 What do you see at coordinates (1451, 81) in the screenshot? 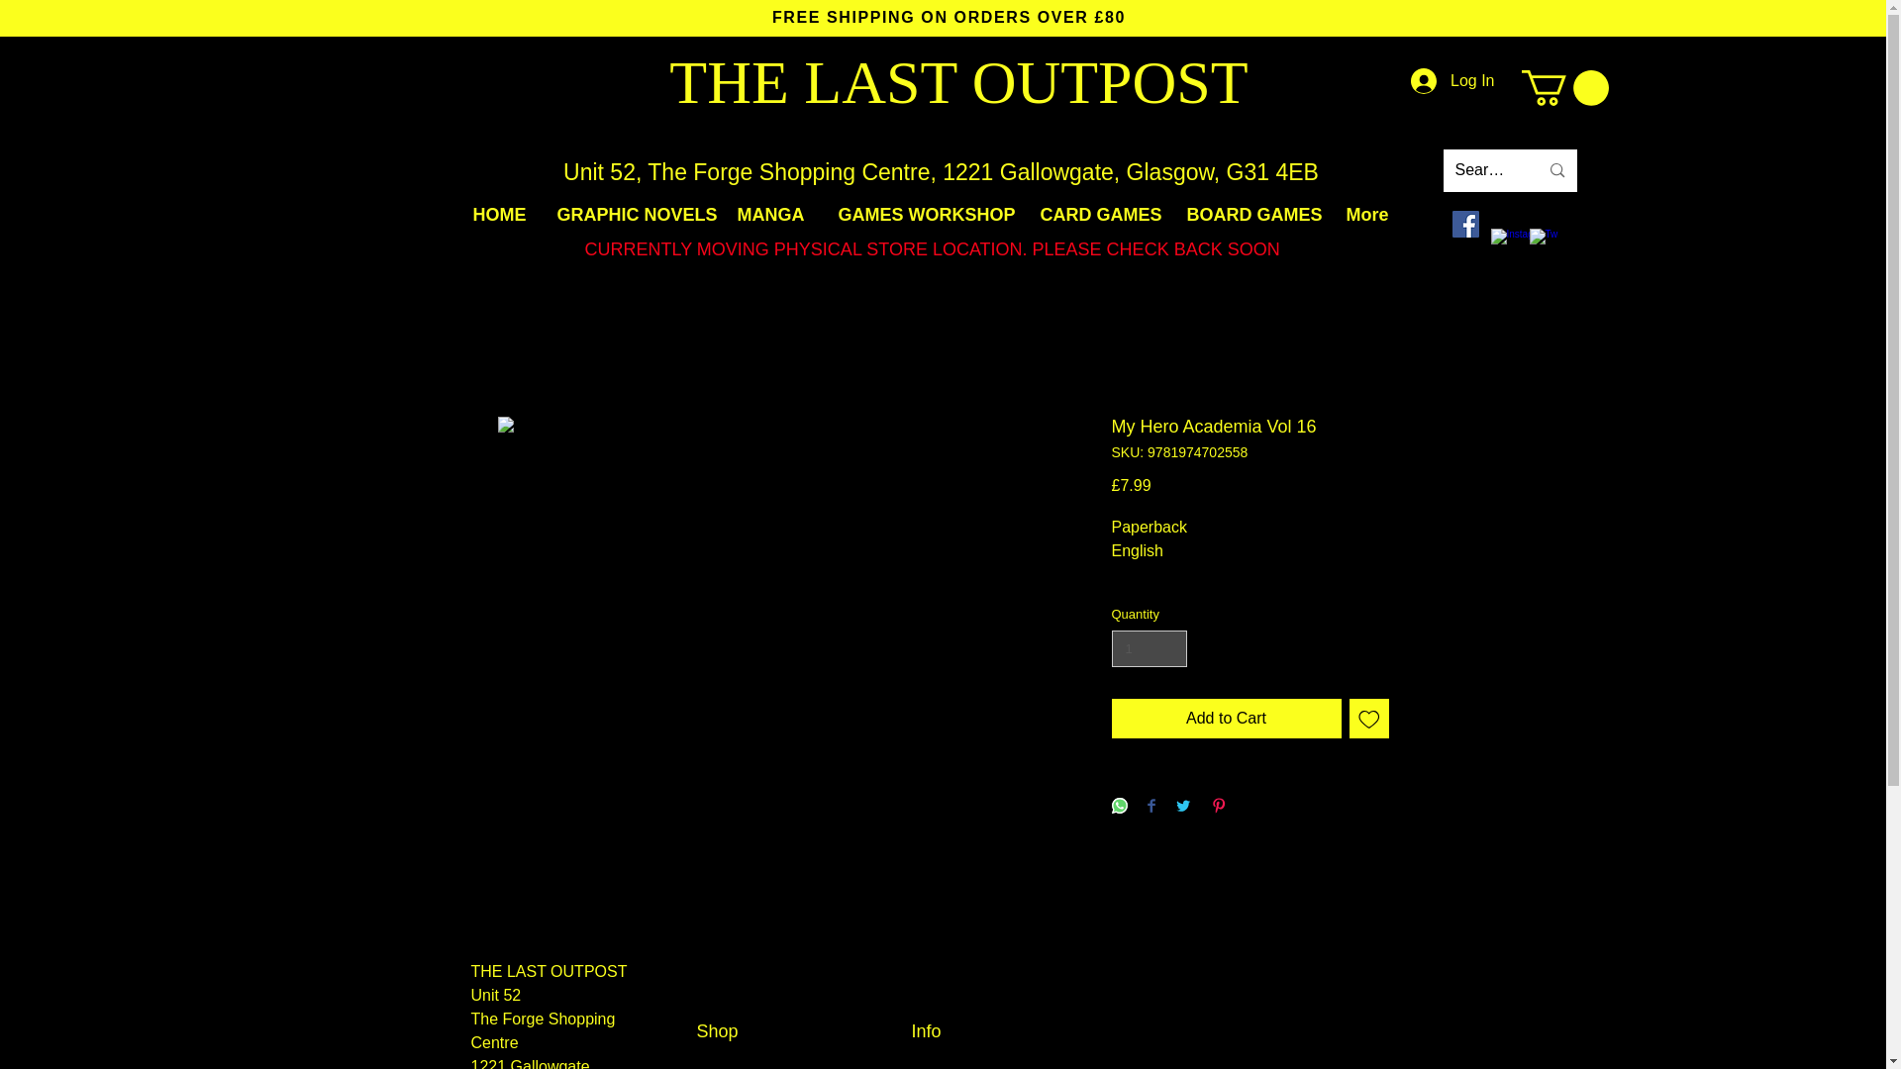
I see `Log In` at bounding box center [1451, 81].